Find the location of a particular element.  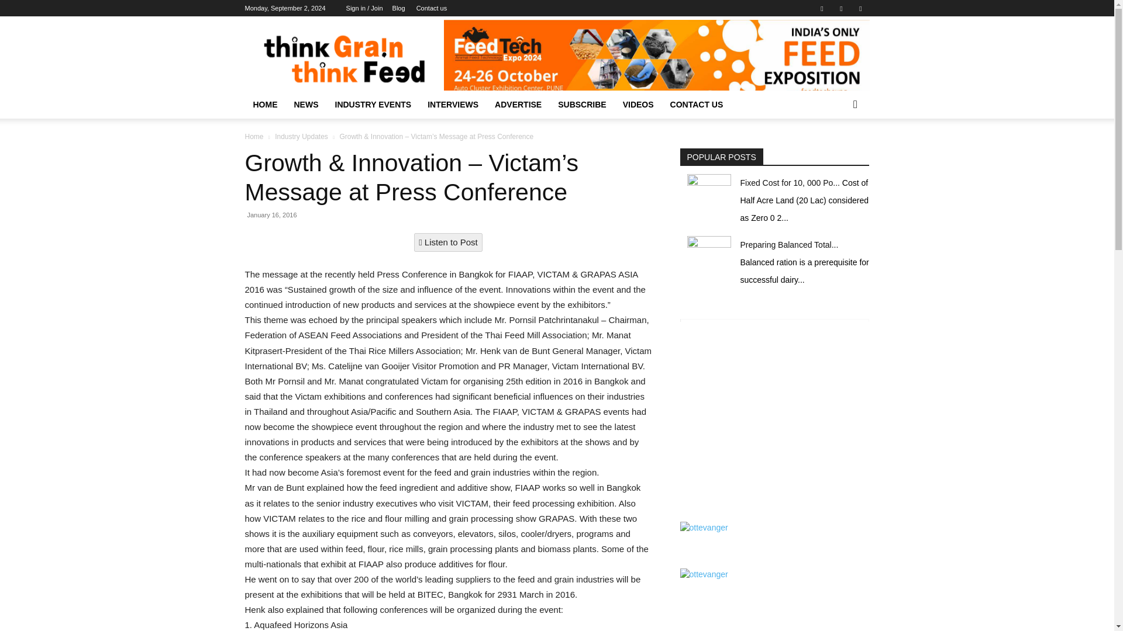

Contact us is located at coordinates (432, 8).